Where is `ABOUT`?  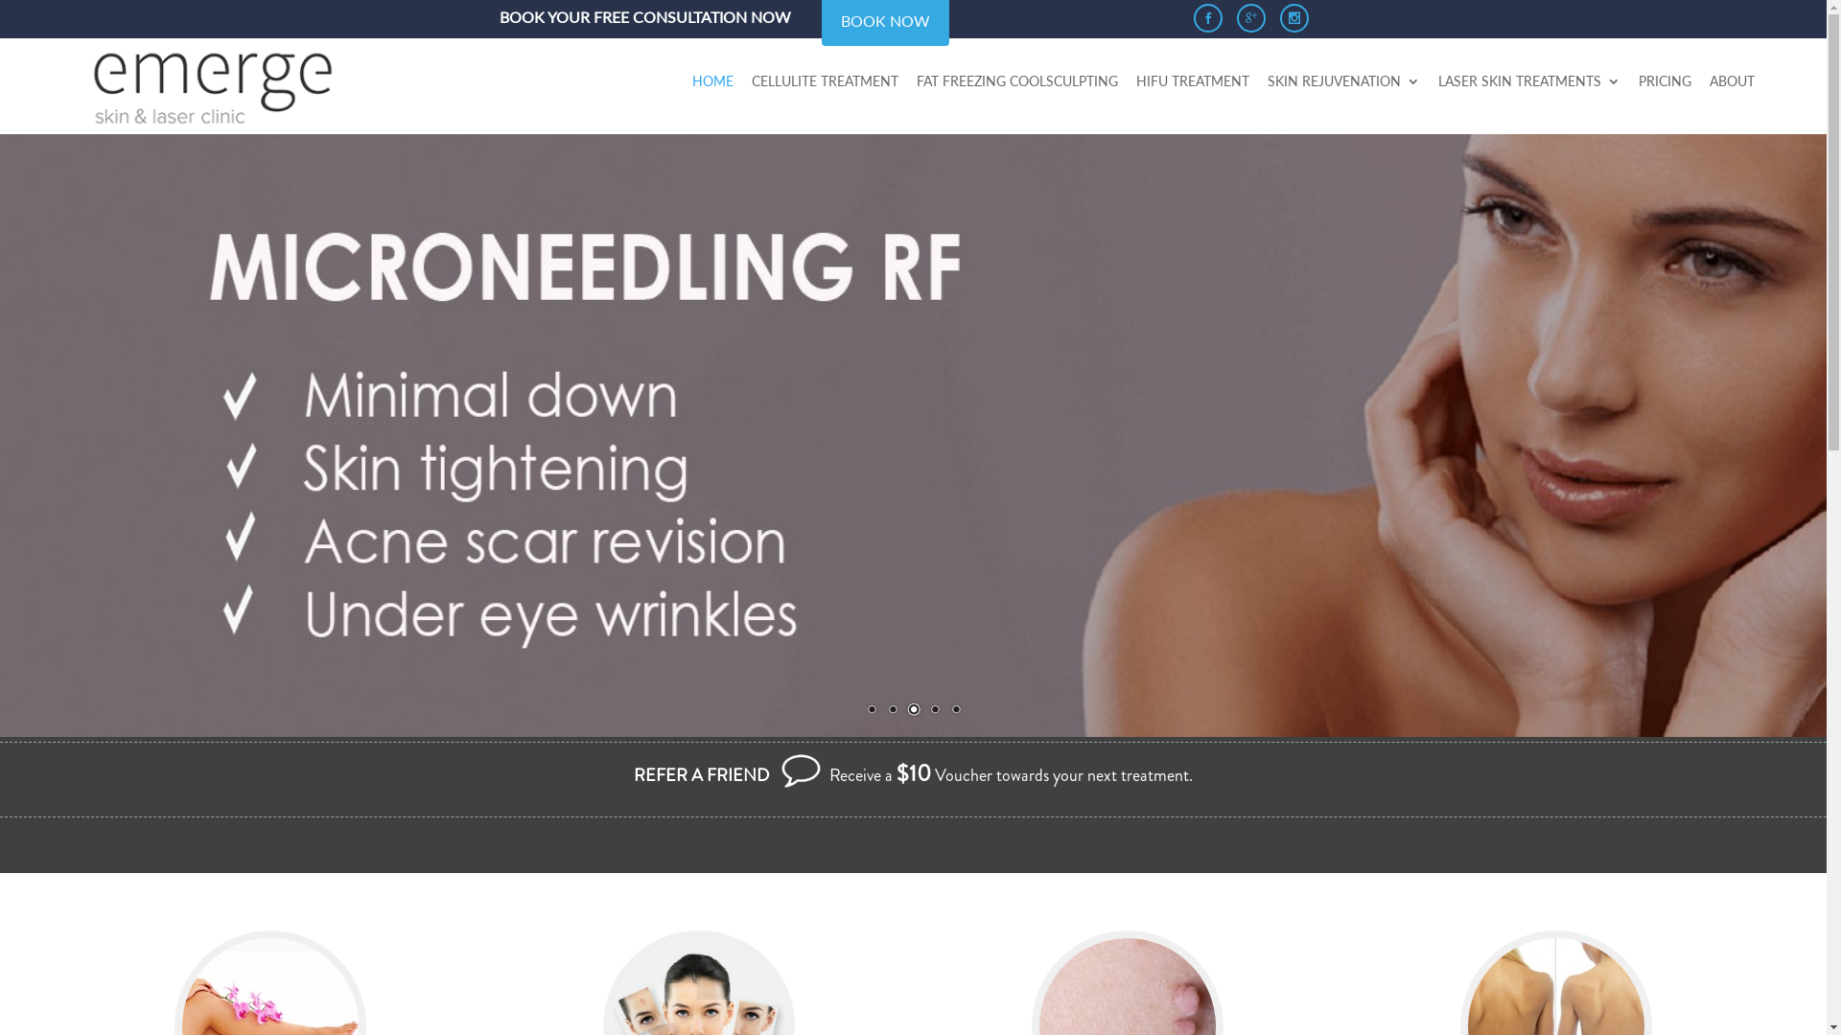 ABOUT is located at coordinates (1732, 98).